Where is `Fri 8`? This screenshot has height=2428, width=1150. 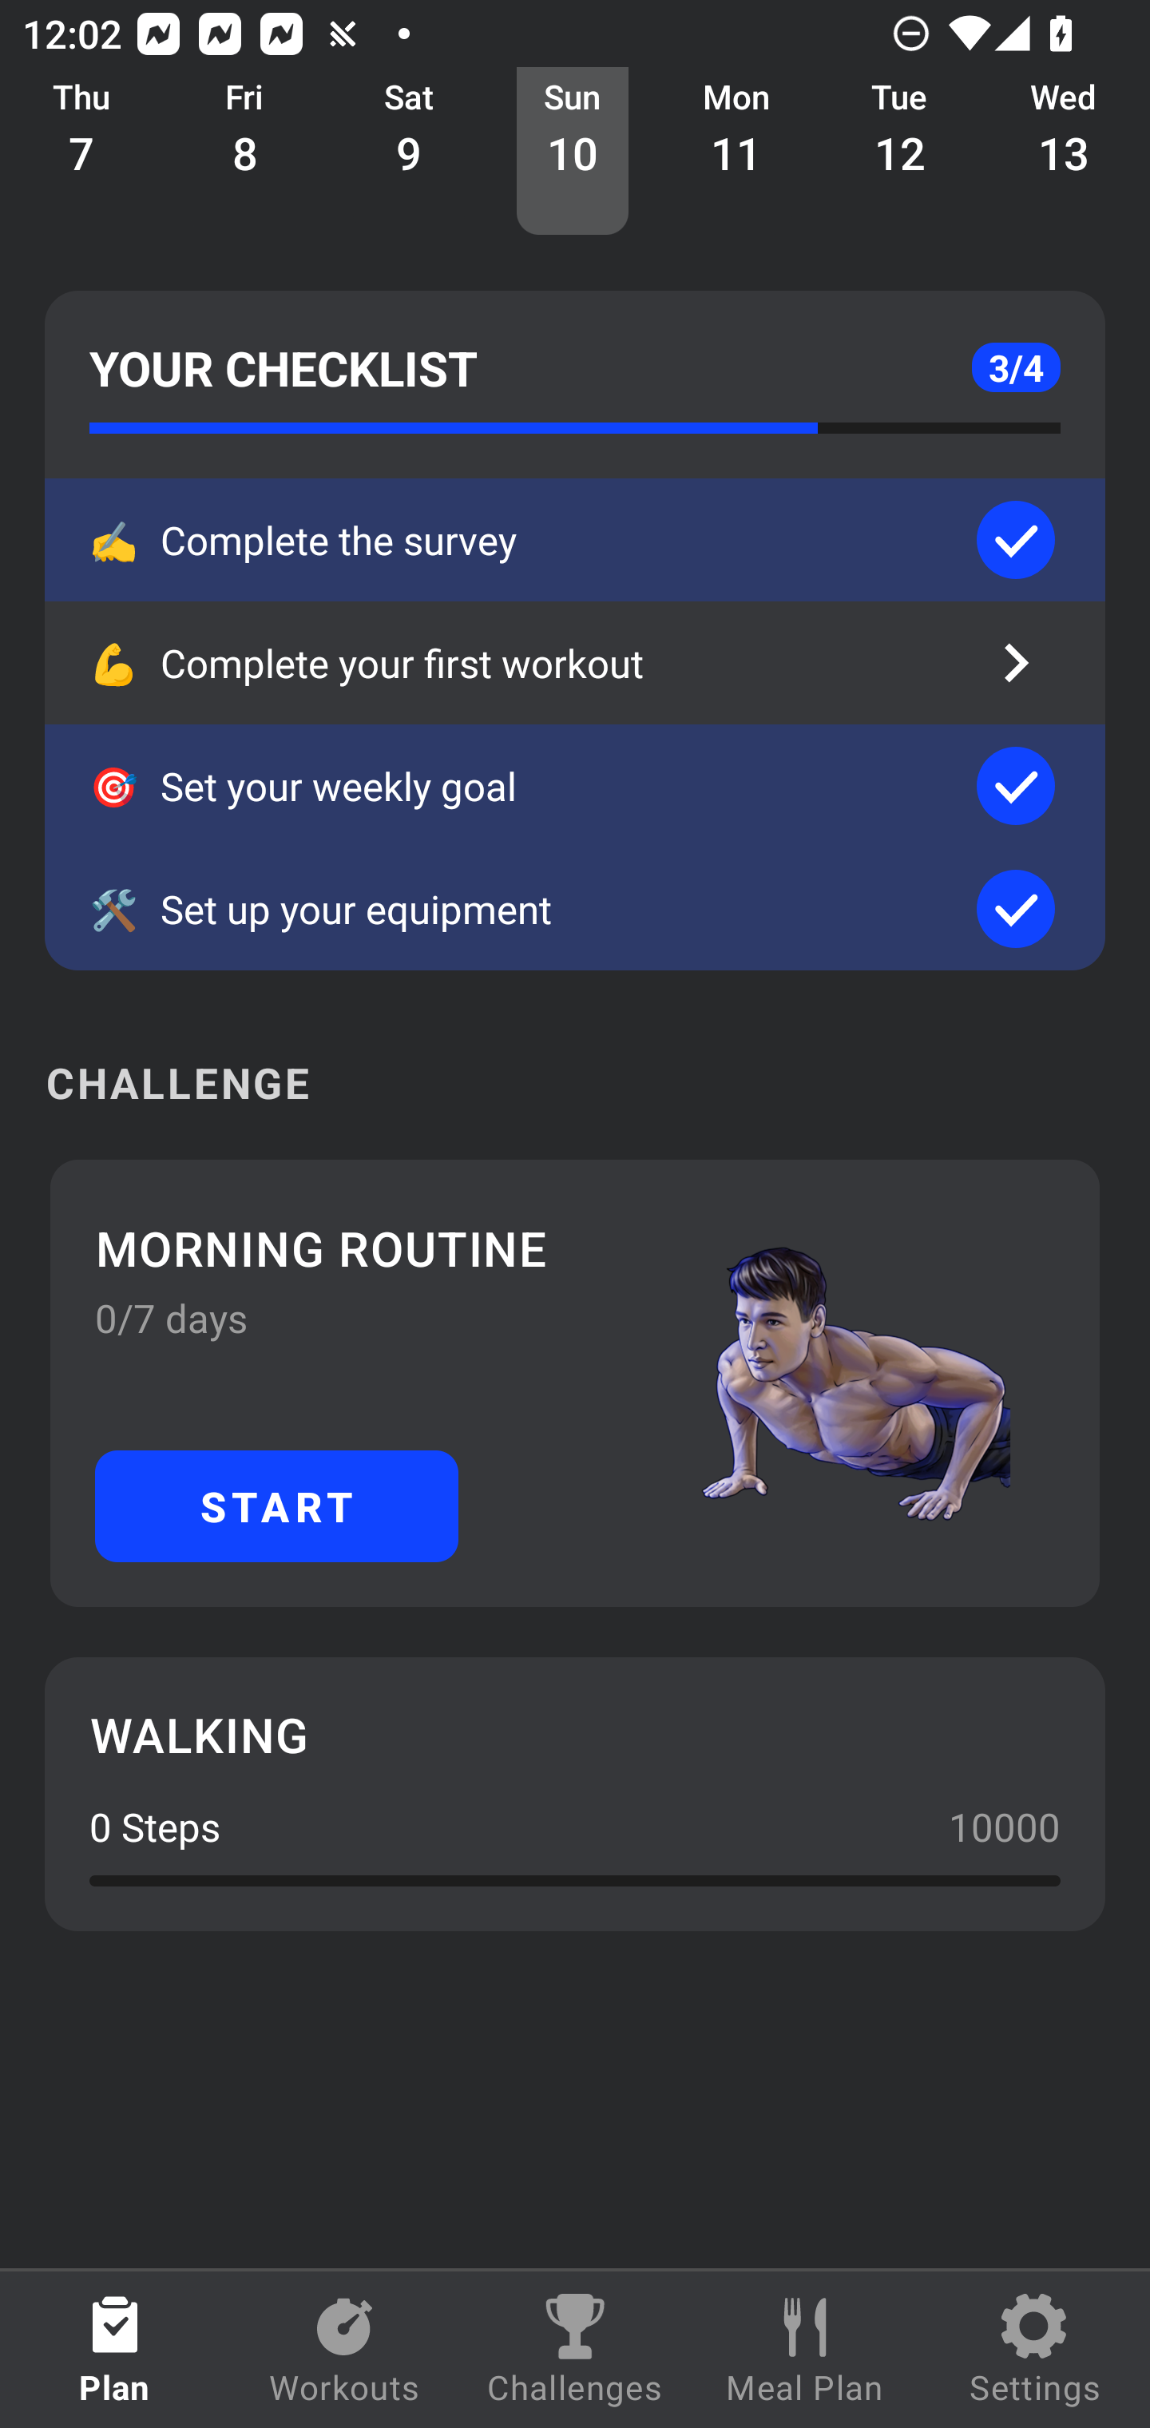 Fri 8 is located at coordinates (245, 152).